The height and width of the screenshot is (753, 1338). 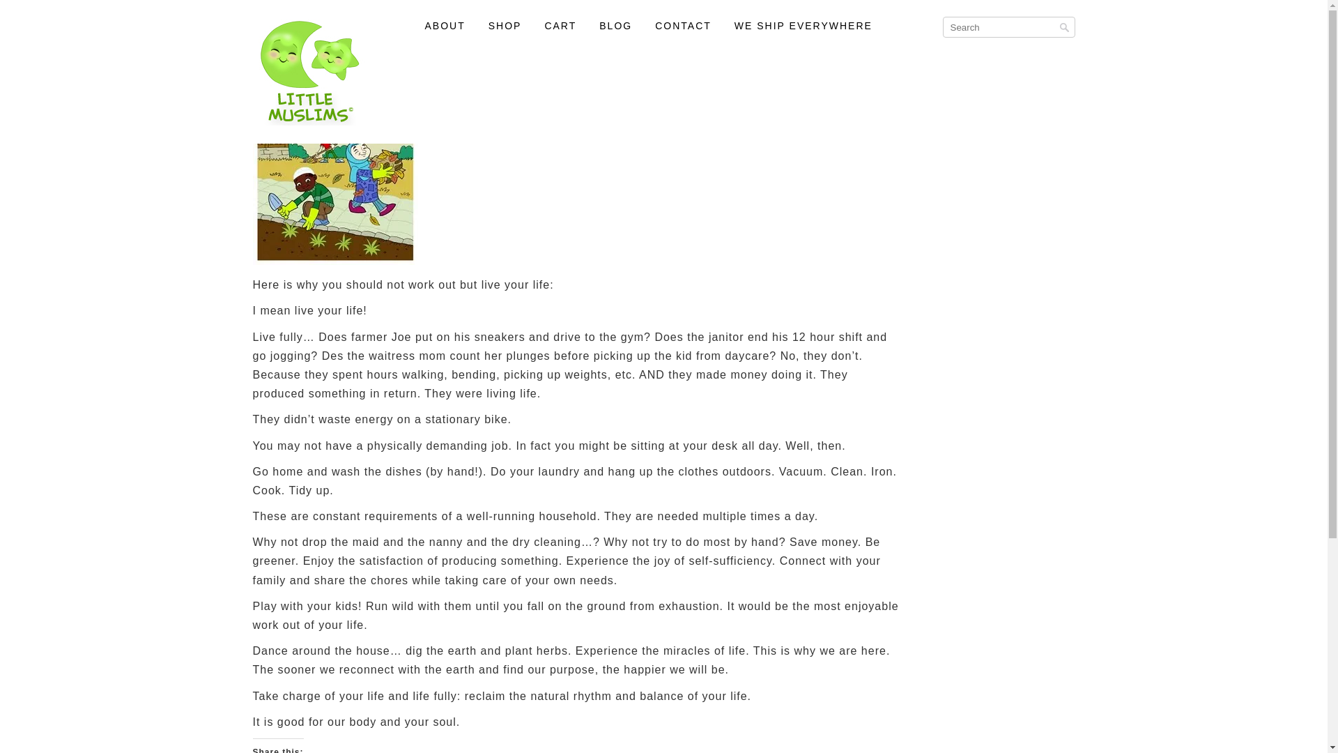 What do you see at coordinates (999, 56) in the screenshot?
I see `Connect via Facebook` at bounding box center [999, 56].